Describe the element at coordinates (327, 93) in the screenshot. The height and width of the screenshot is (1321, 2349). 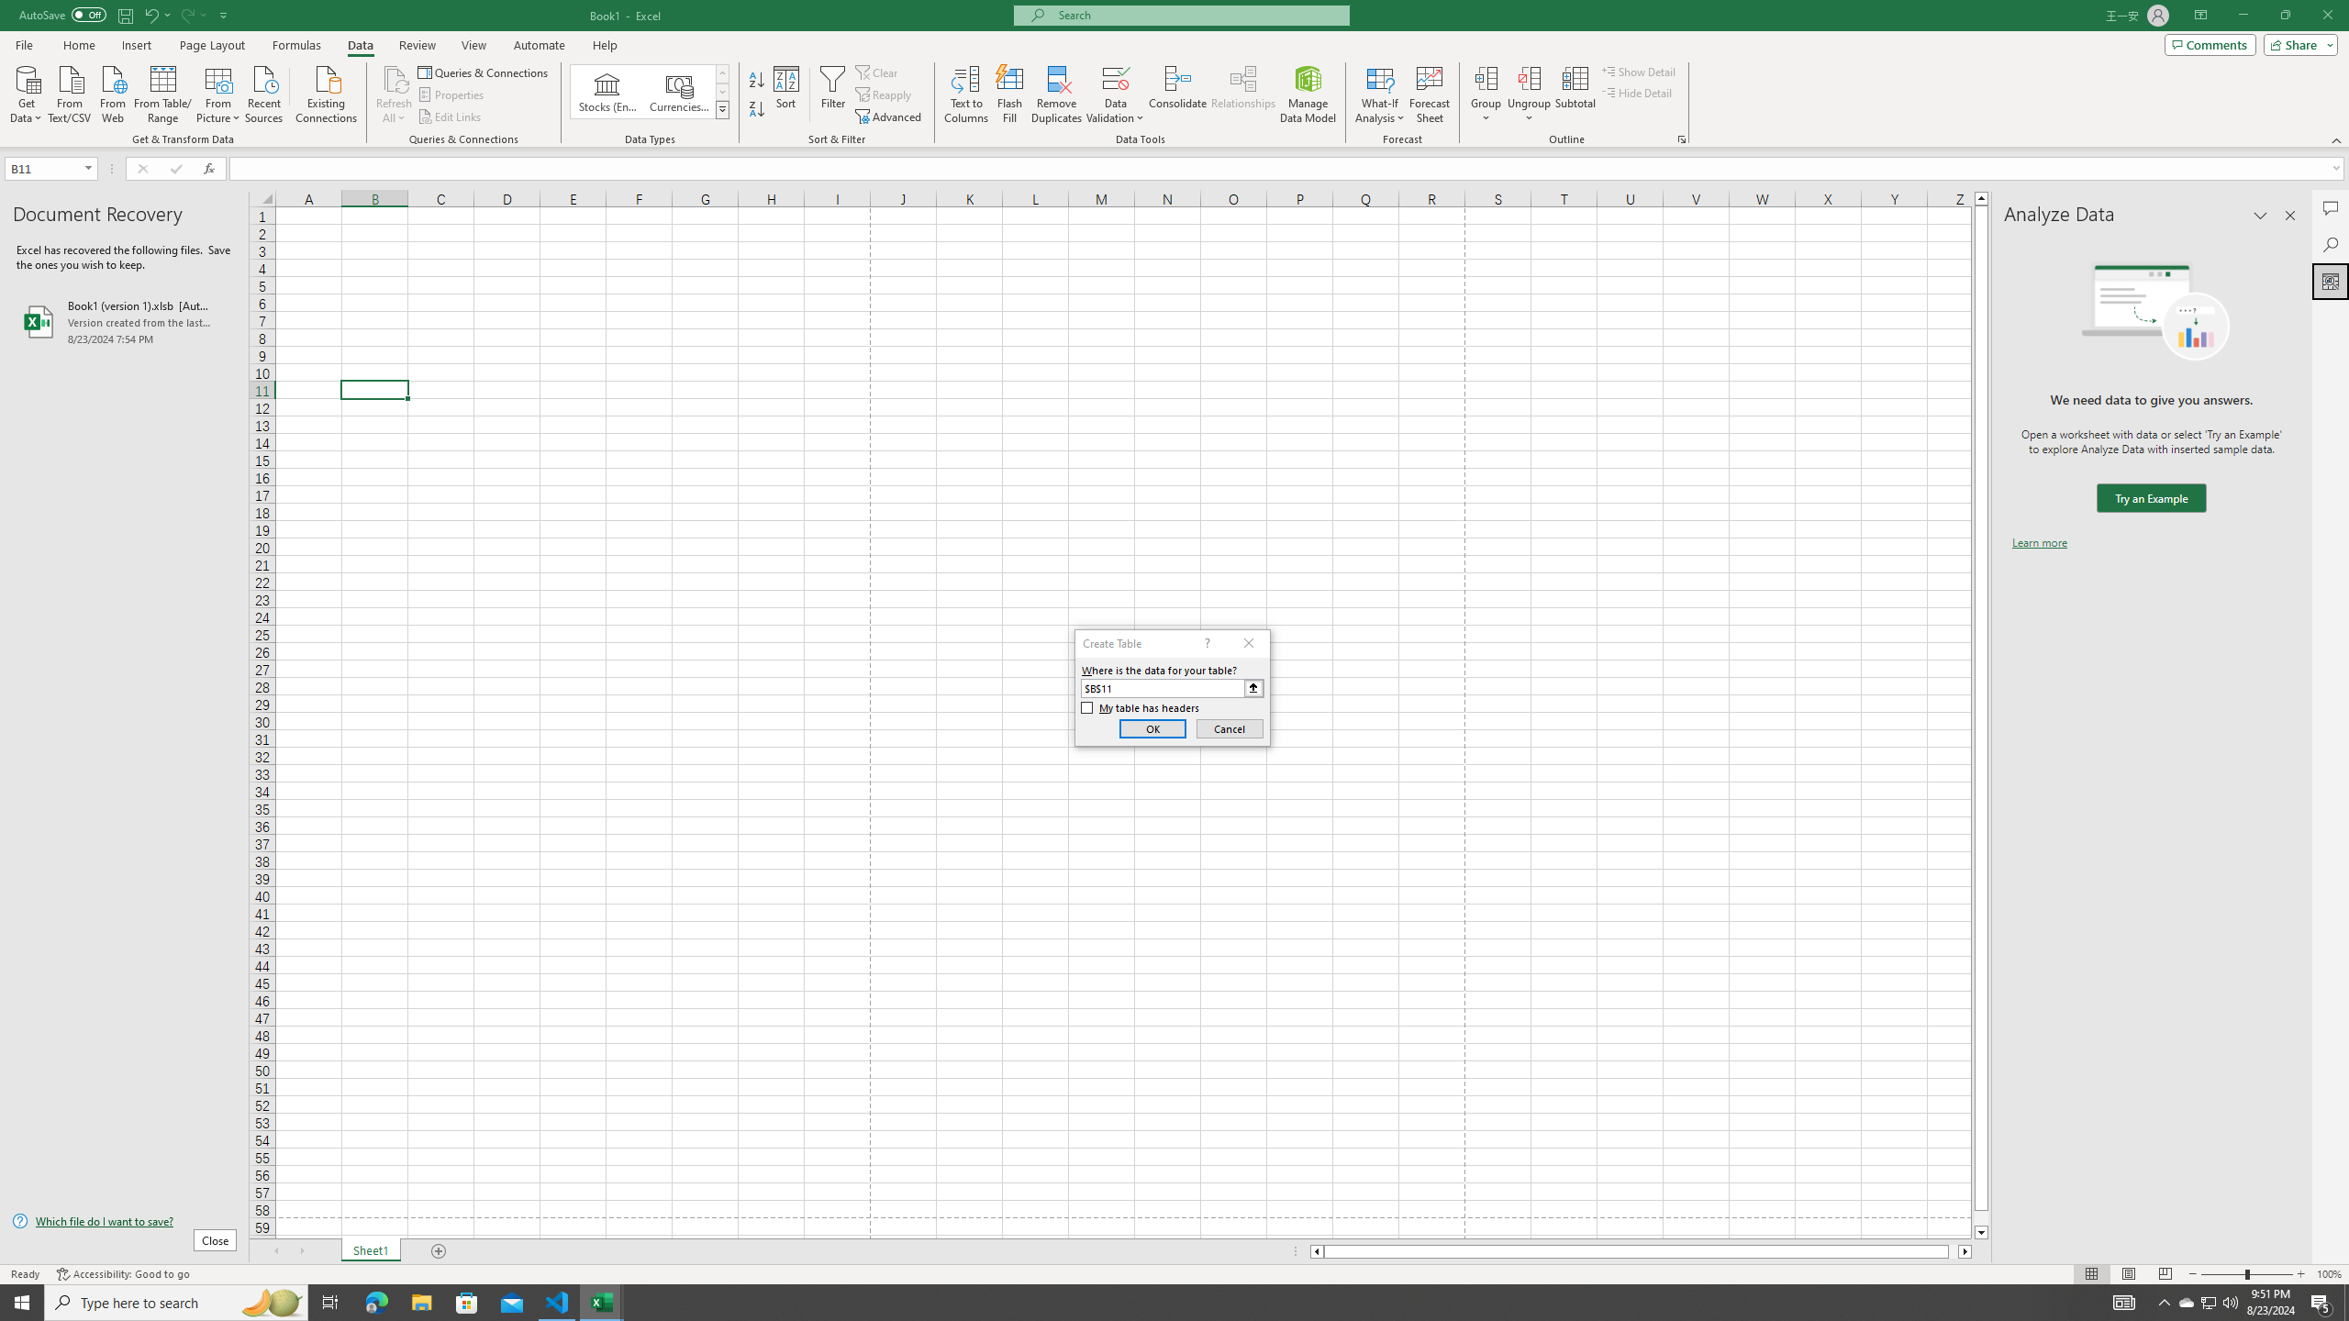
I see `Existing Connections` at that location.